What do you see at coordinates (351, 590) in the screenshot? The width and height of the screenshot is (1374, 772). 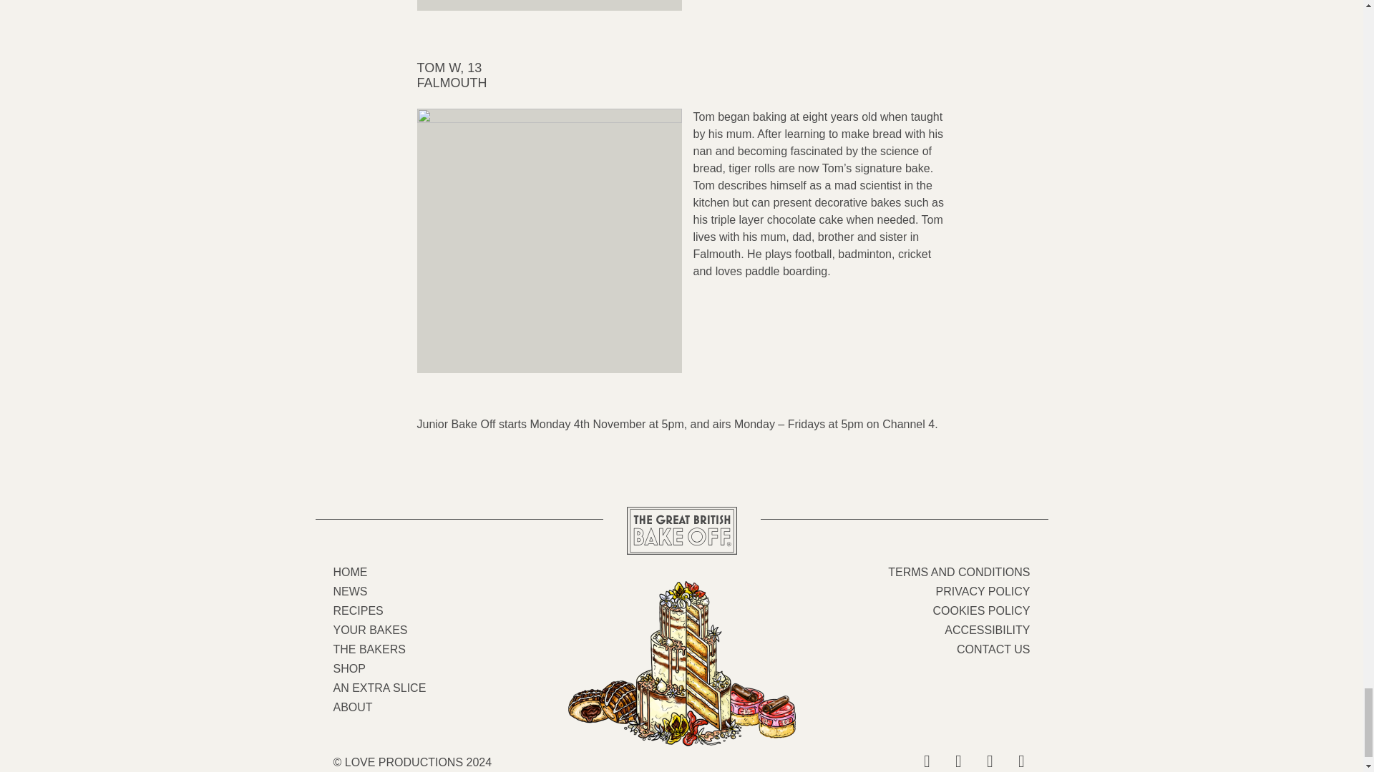 I see `NEWS` at bounding box center [351, 590].